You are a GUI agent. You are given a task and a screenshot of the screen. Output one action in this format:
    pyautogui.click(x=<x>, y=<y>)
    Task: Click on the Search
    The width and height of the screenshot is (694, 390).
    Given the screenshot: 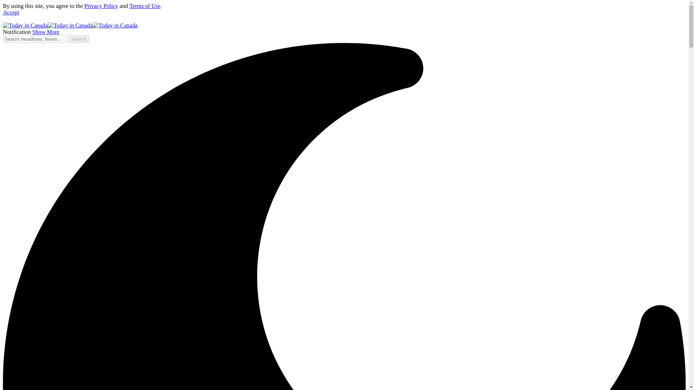 What is the action you would take?
    pyautogui.click(x=79, y=39)
    